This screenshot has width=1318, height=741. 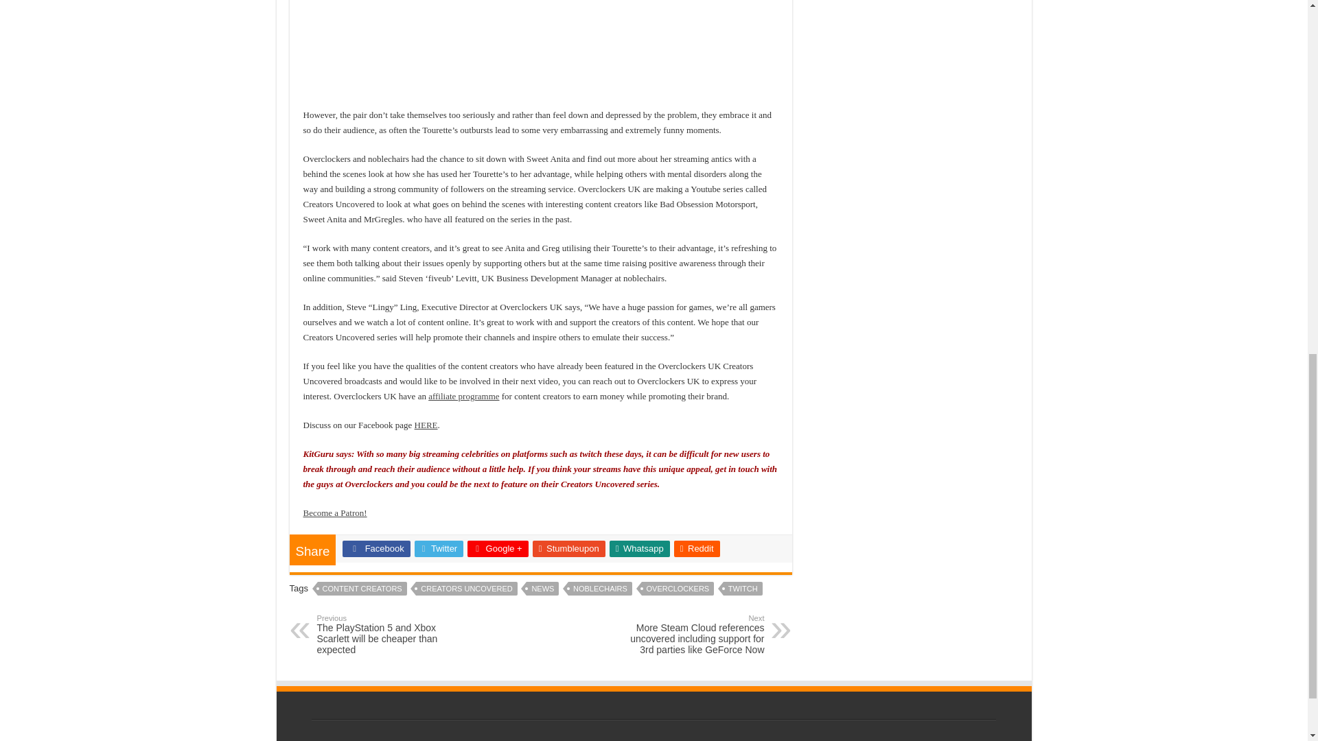 I want to click on affiliate programme, so click(x=464, y=397).